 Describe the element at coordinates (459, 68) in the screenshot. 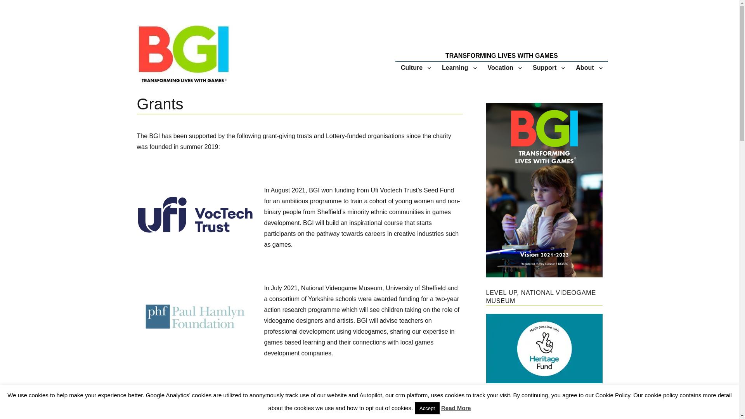

I see `Learning` at that location.